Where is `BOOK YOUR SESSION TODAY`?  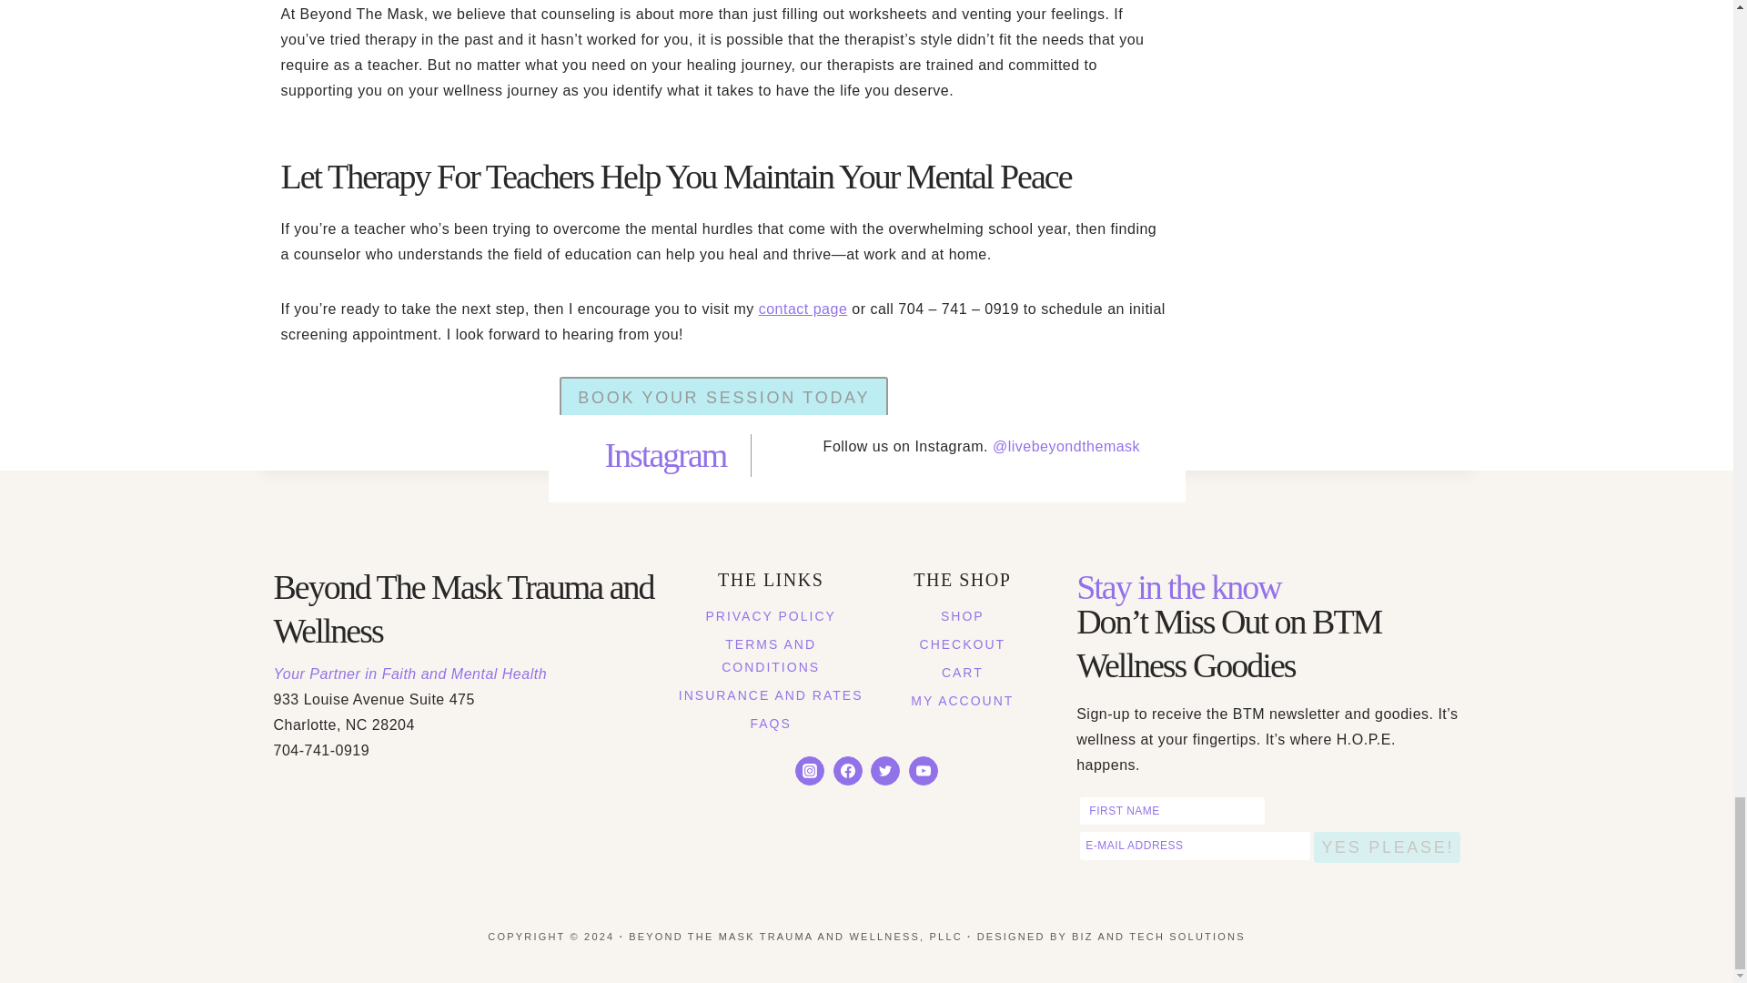
BOOK YOUR SESSION TODAY is located at coordinates (722, 398).